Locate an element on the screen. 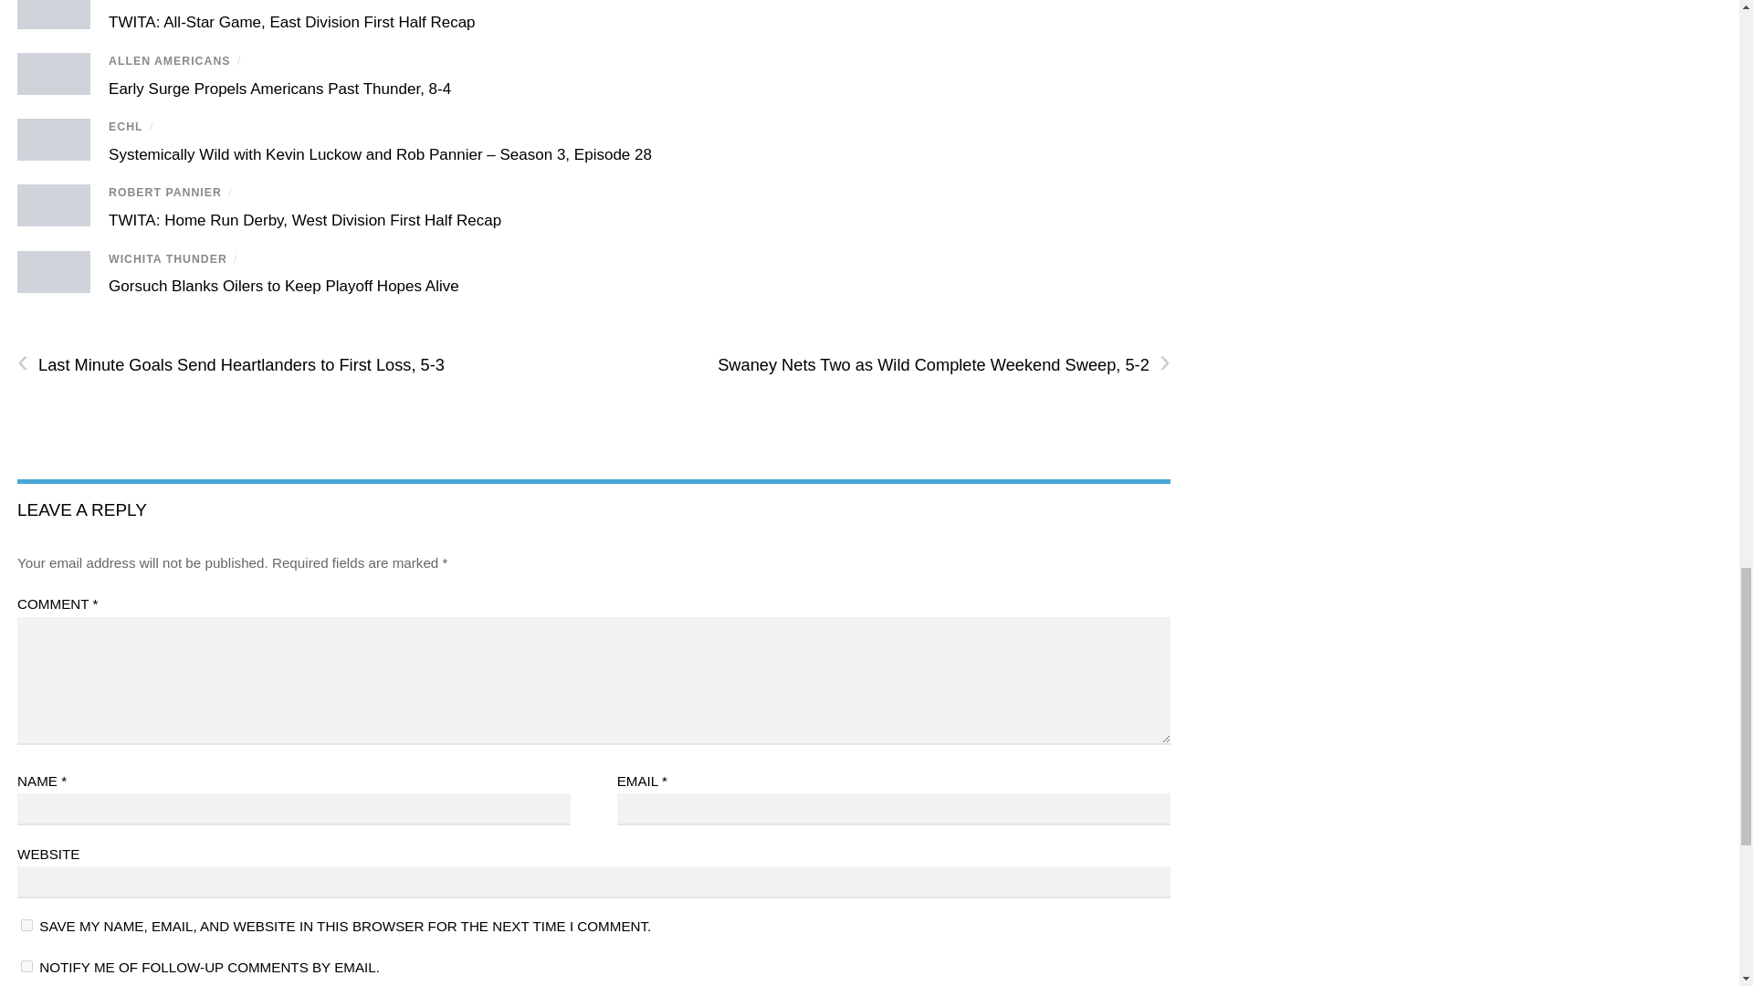 The image size is (1753, 986). TWITA: Home Run Derby, West Division First Half Recap is located at coordinates (305, 220).